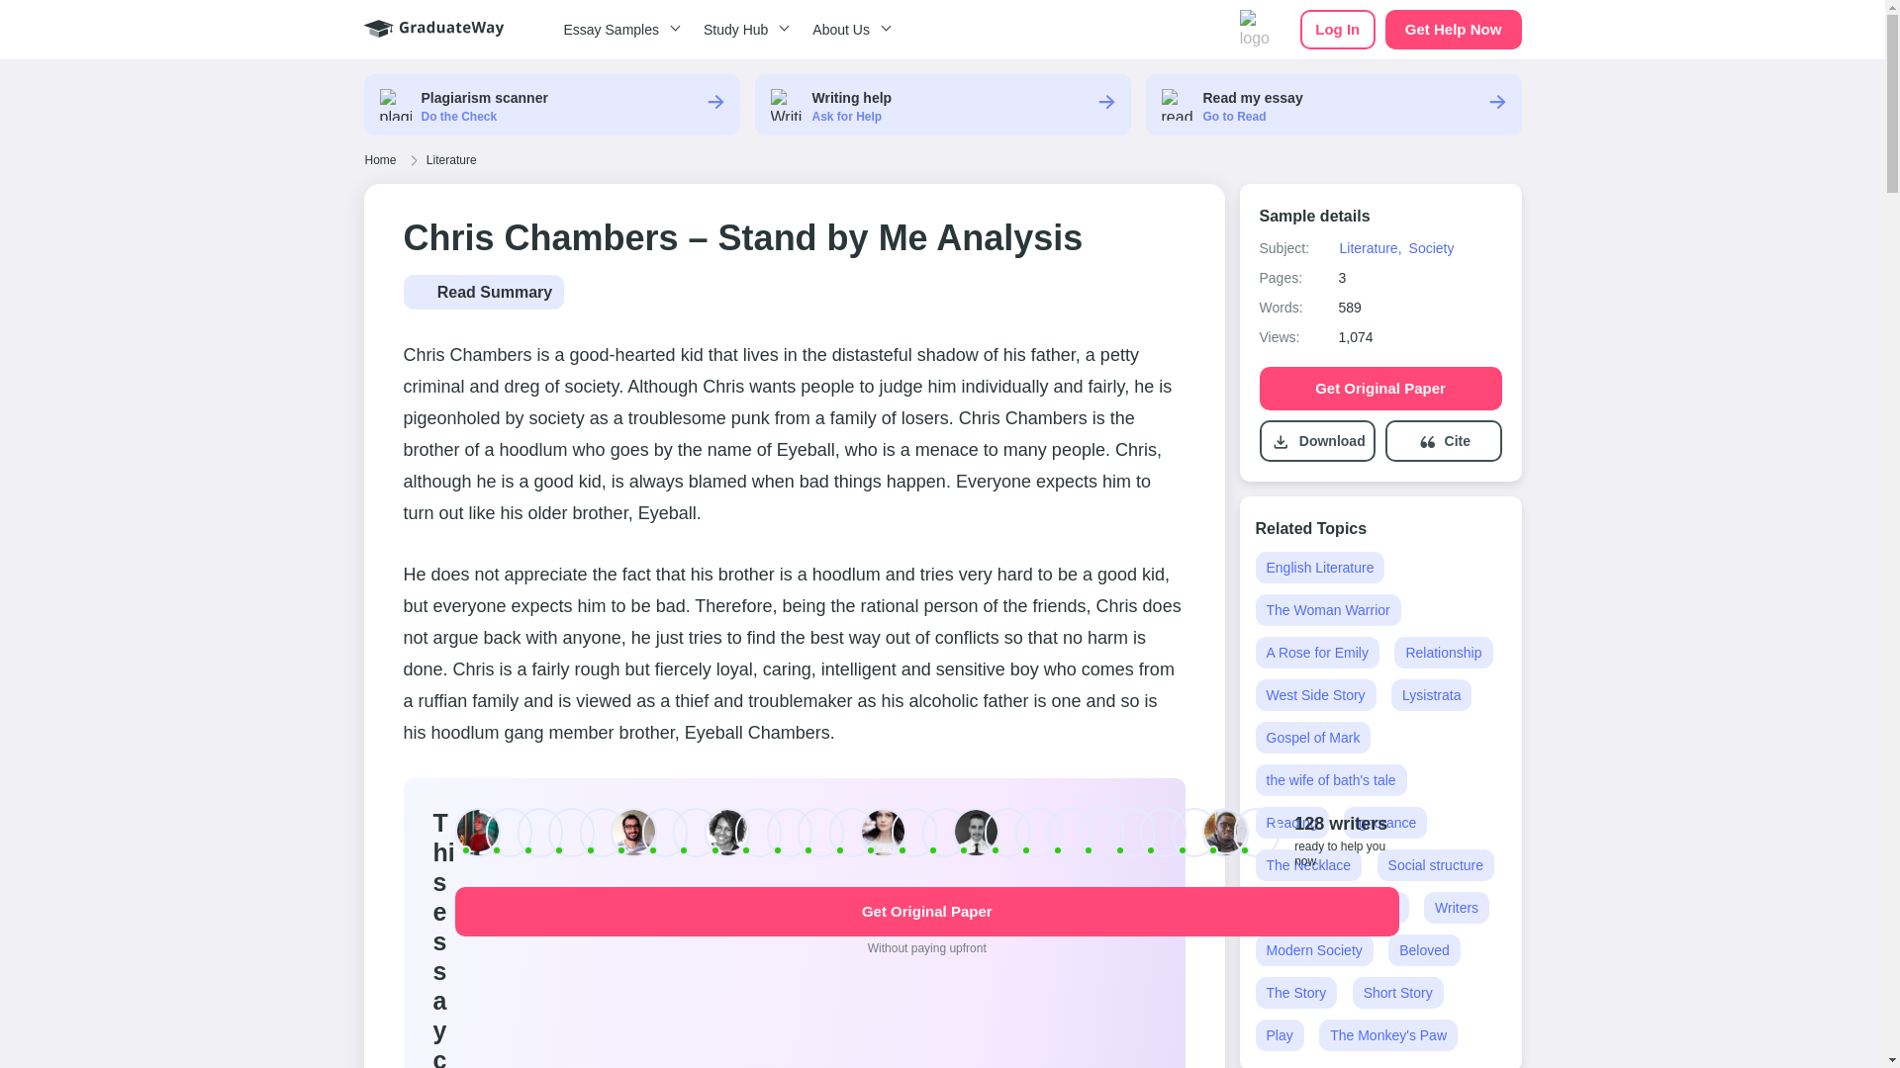  Describe the element at coordinates (742, 30) in the screenshot. I see `Study Hub` at that location.